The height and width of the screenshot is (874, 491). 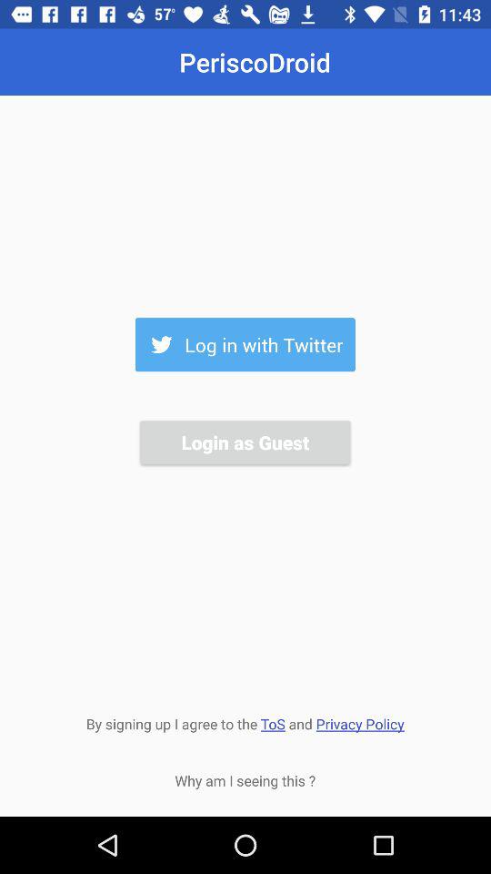 I want to click on launch item above the why am i icon, so click(x=245, y=722).